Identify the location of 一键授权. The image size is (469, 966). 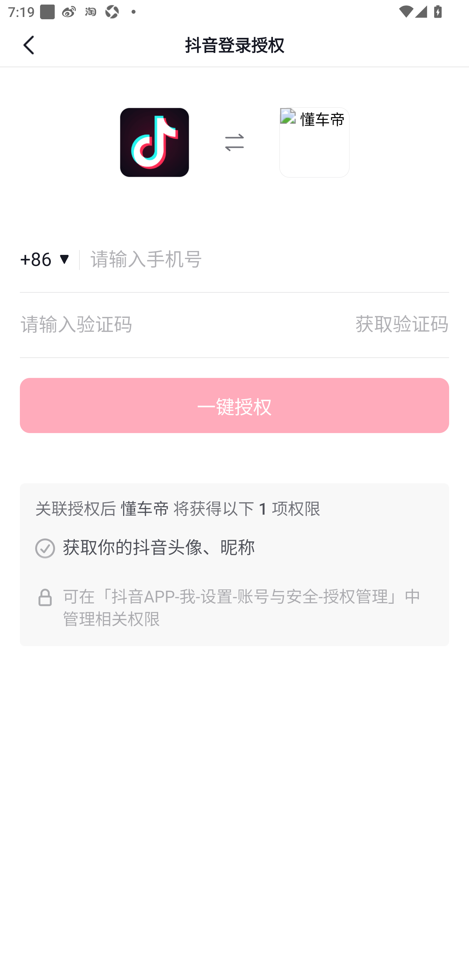
(234, 406).